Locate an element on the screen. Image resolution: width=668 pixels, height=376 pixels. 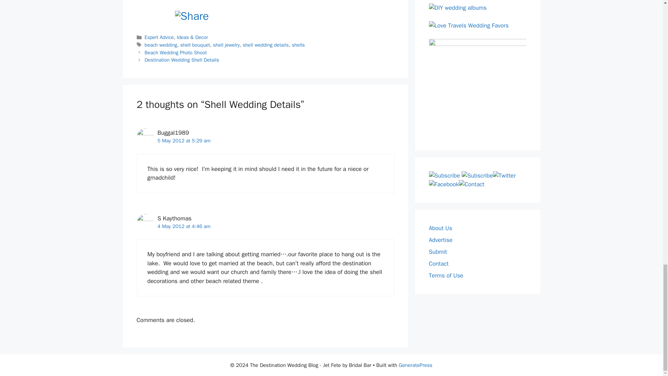
Valentine's Day Weddings is located at coordinates (164, 1).